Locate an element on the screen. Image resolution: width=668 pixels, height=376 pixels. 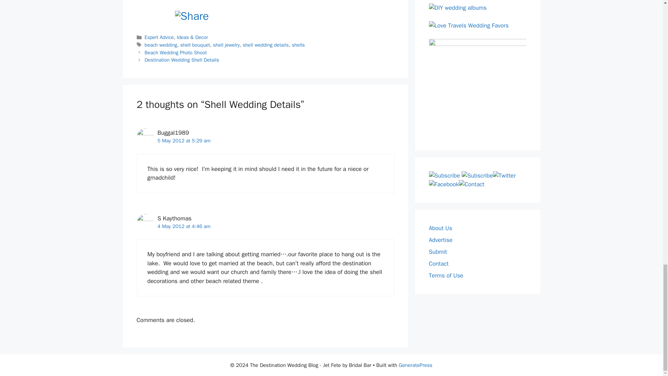
Valentine's Day Weddings is located at coordinates (164, 1).